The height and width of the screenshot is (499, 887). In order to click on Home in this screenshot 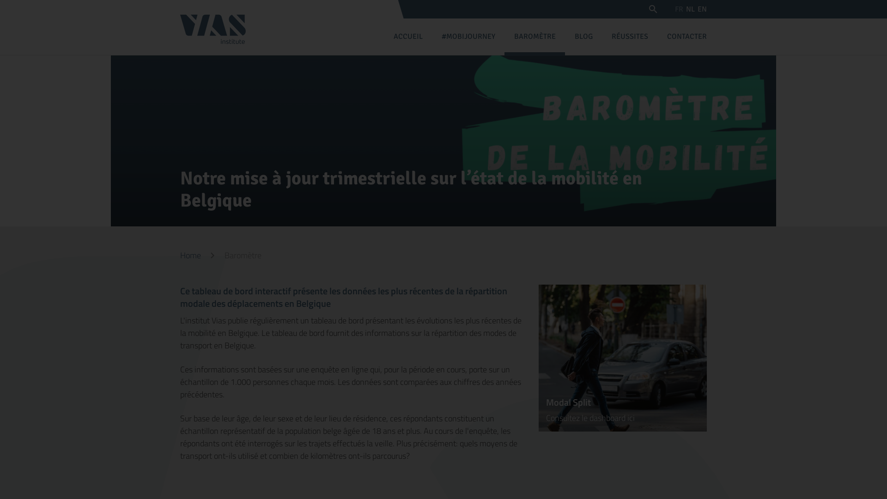, I will do `click(190, 255)`.